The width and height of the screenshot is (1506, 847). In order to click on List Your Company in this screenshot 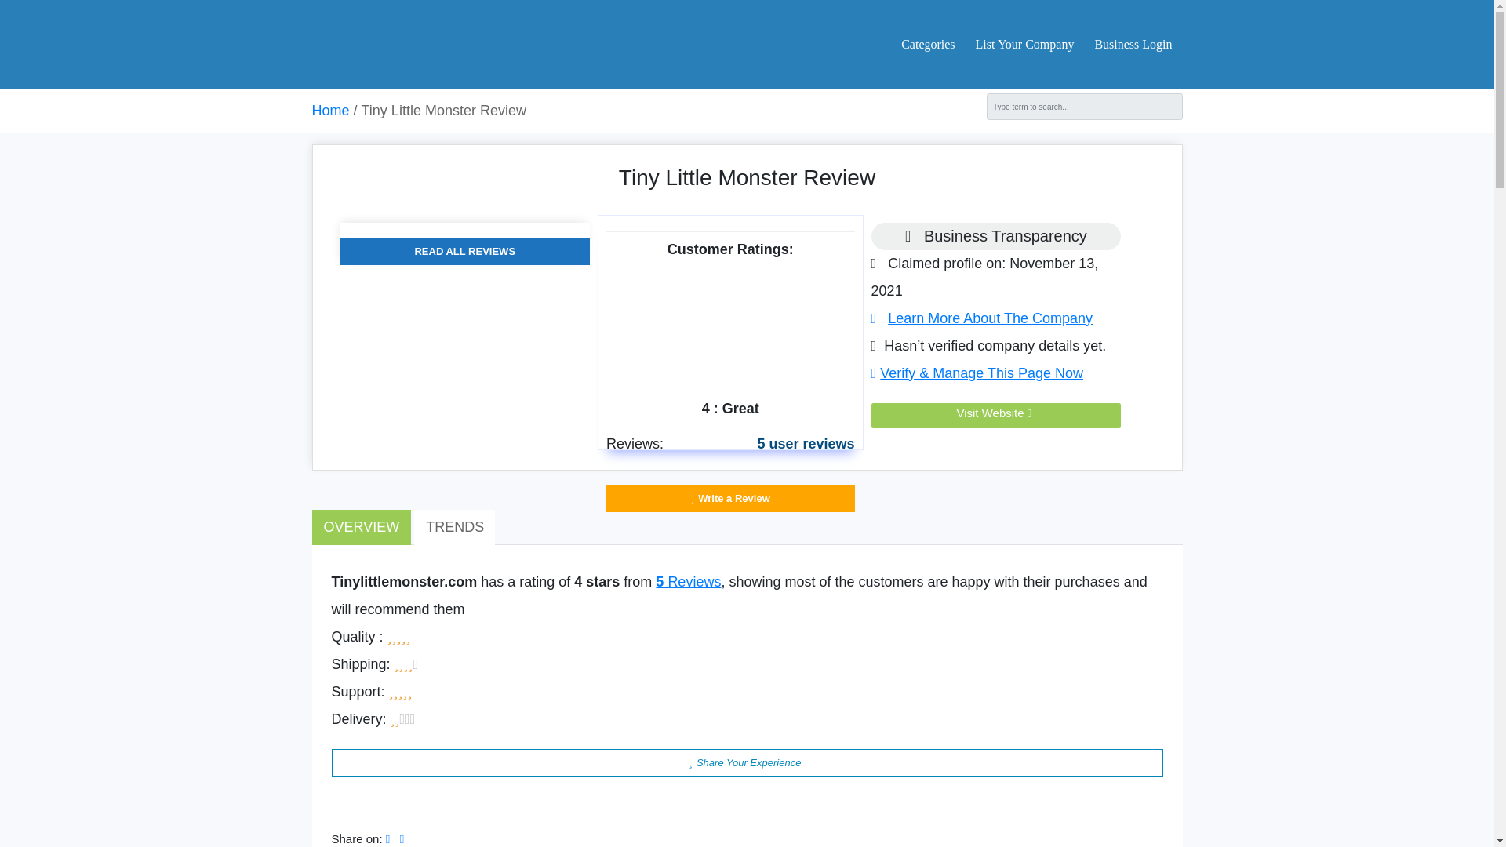, I will do `click(1025, 44)`.